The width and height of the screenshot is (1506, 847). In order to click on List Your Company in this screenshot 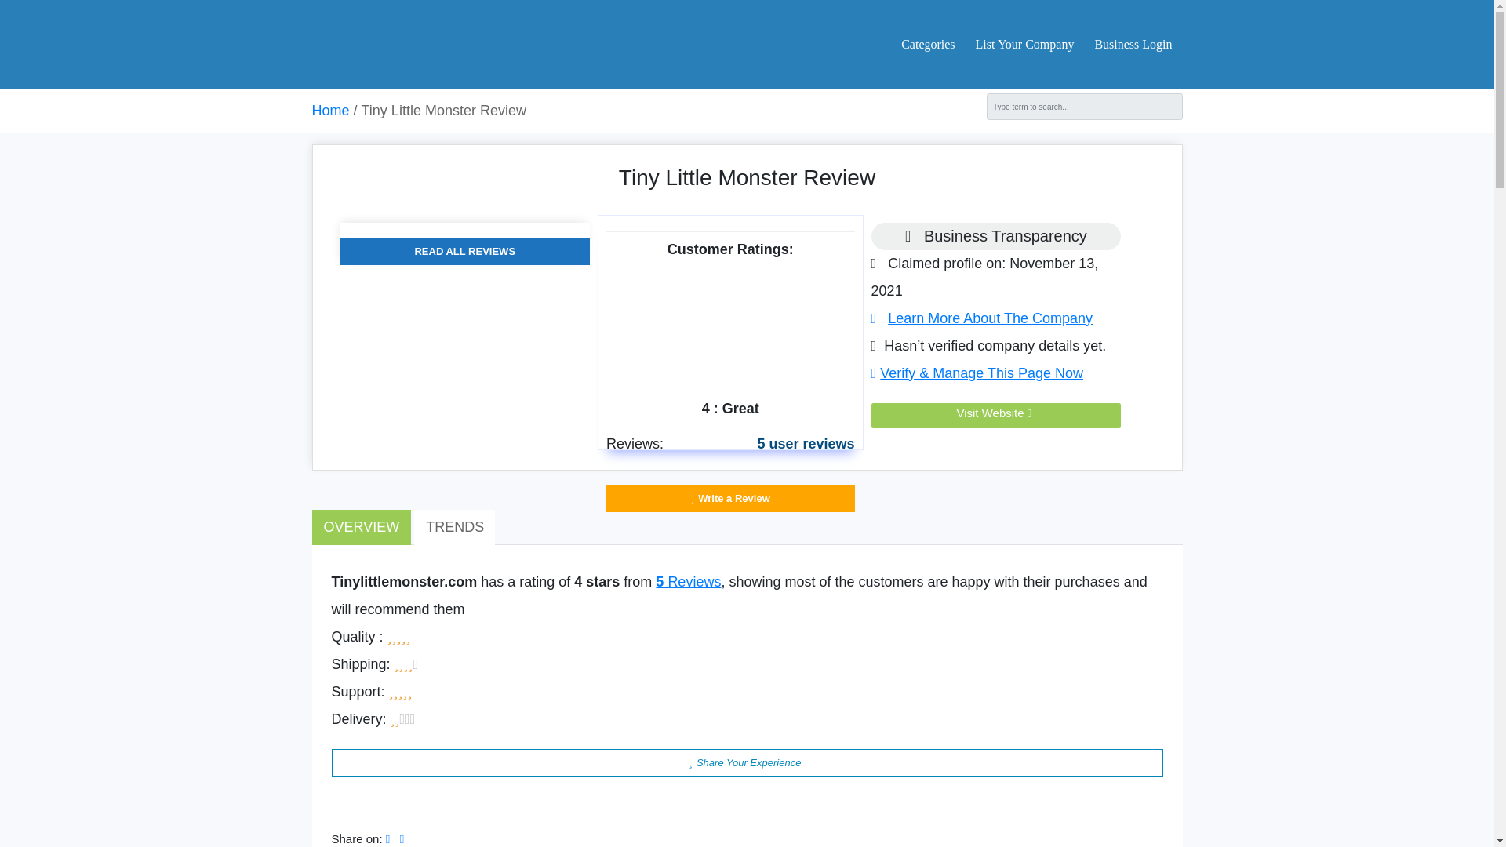, I will do `click(1025, 44)`.